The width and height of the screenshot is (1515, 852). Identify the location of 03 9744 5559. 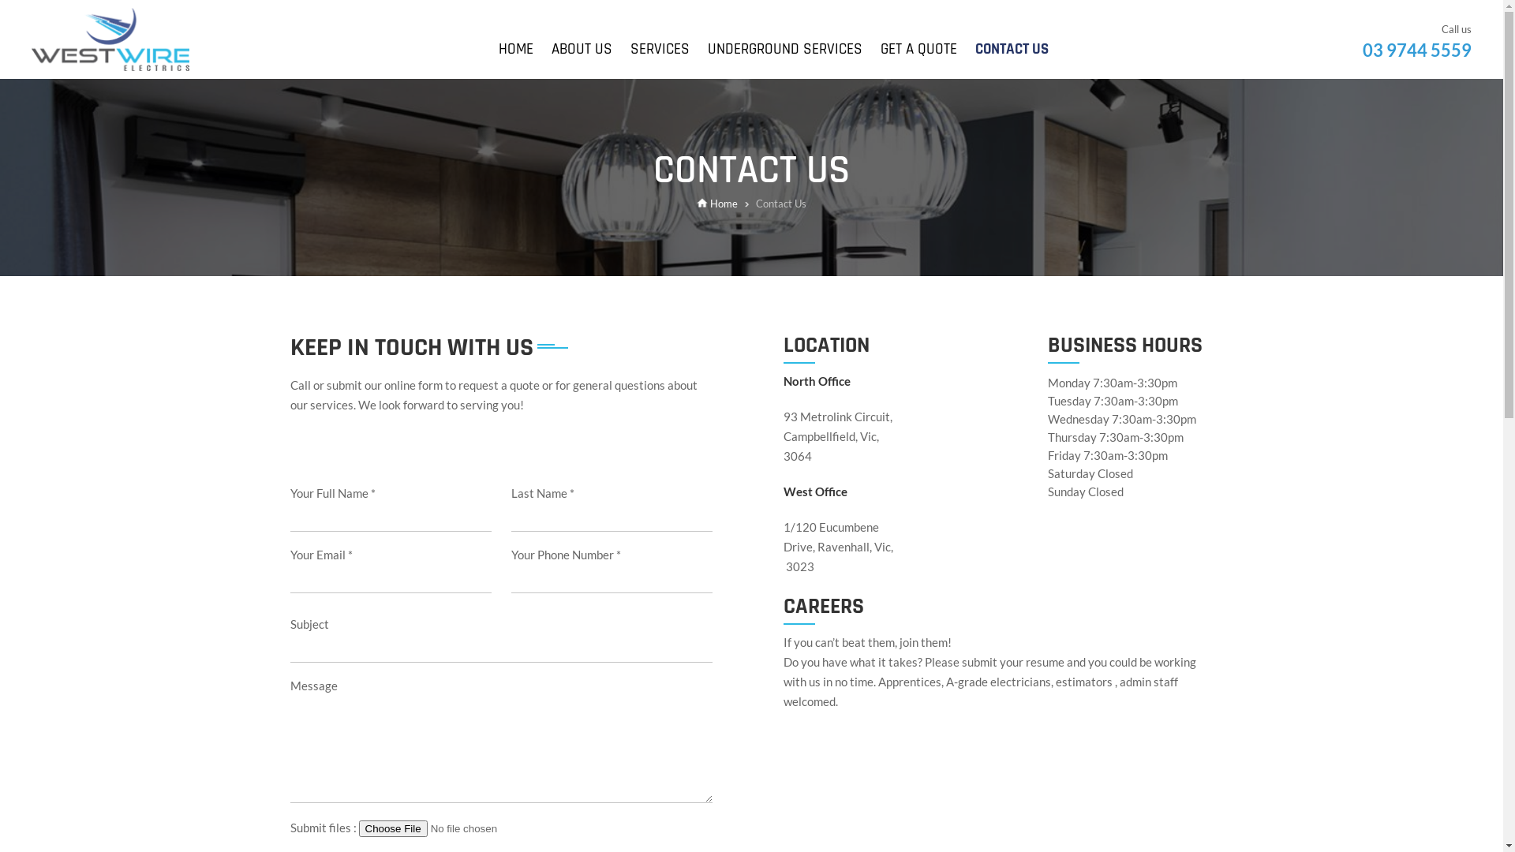
(1417, 50).